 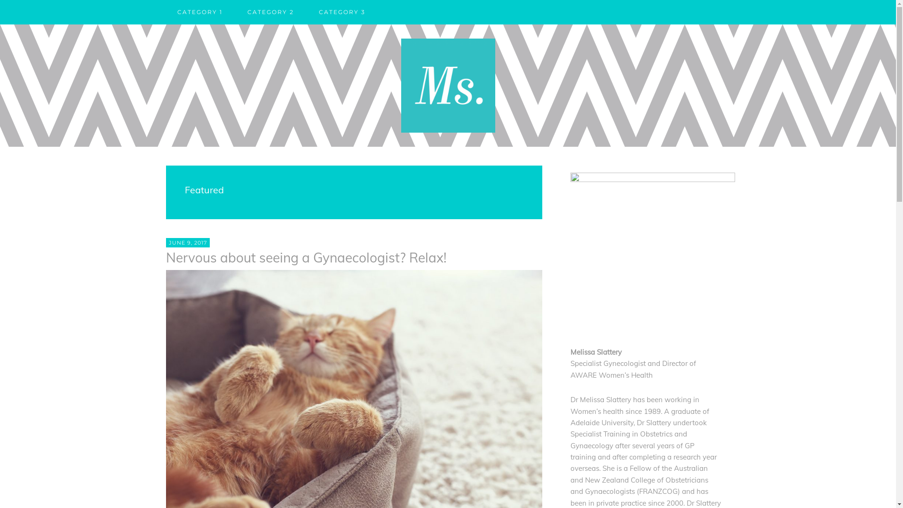 What do you see at coordinates (306, 258) in the screenshot?
I see `Nervous about seeing a Gynaecologist? Relax!` at bounding box center [306, 258].